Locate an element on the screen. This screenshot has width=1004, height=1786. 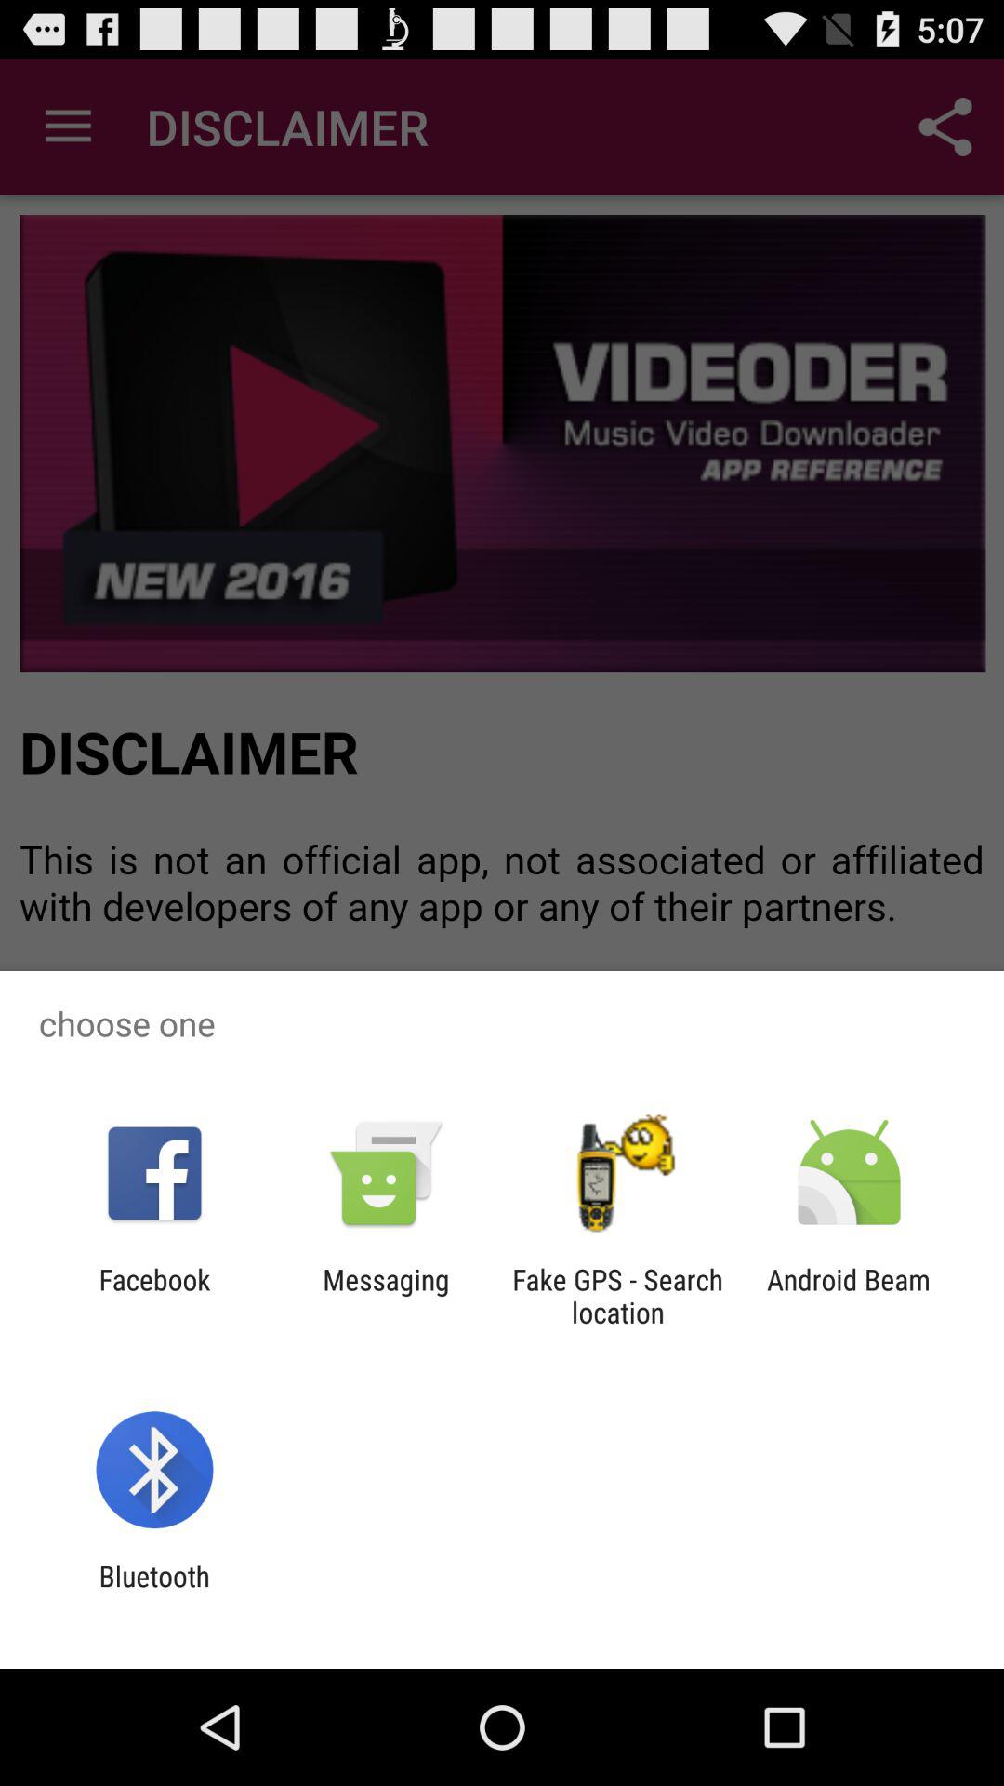
launch fake gps search app is located at coordinates (617, 1296).